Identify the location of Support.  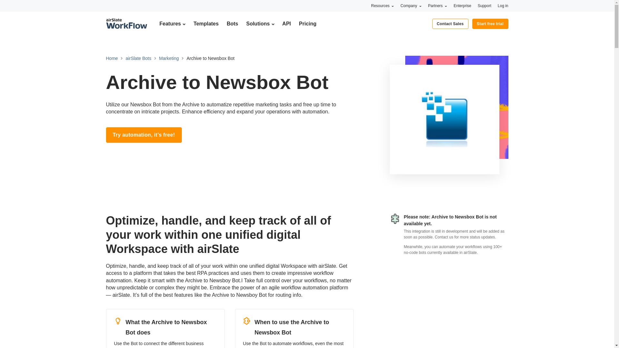
(485, 5).